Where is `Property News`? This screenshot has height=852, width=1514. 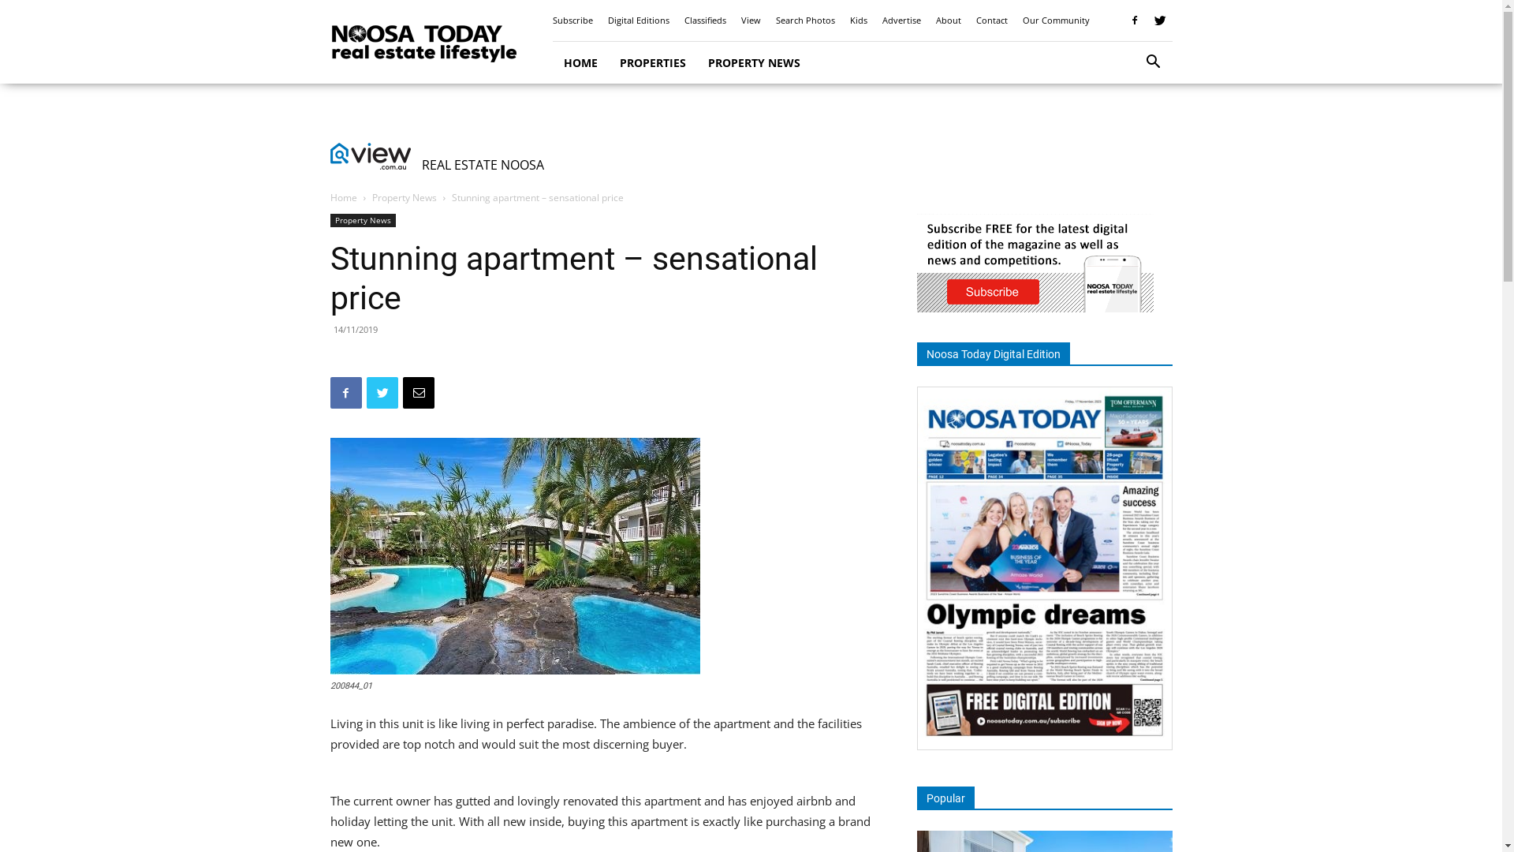
Property News is located at coordinates (363, 221).